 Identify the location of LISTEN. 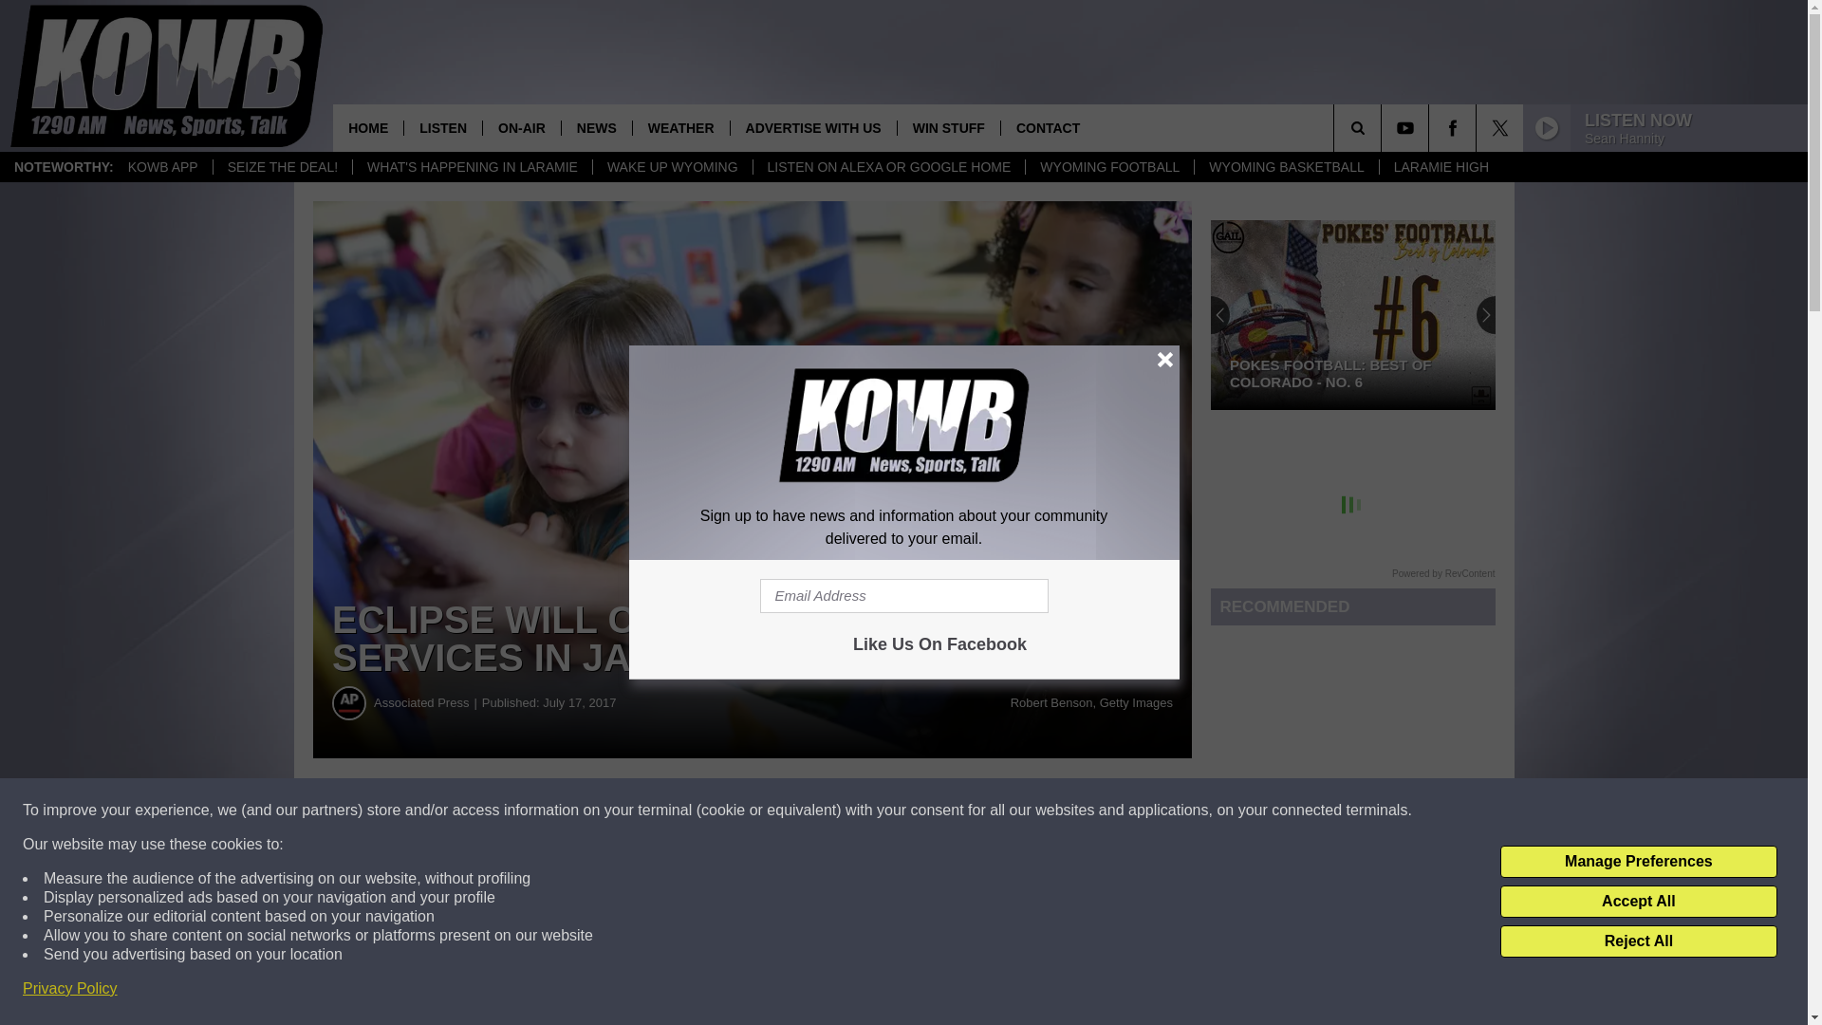
(442, 127).